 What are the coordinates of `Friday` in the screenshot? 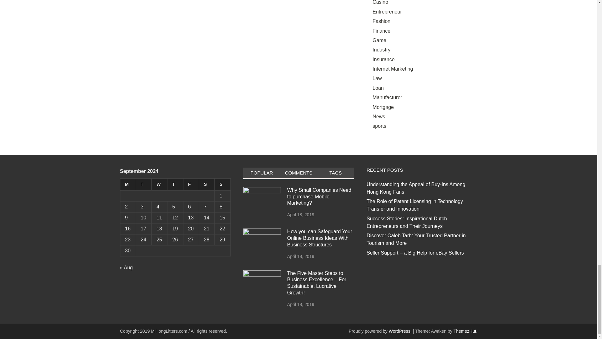 It's located at (191, 185).